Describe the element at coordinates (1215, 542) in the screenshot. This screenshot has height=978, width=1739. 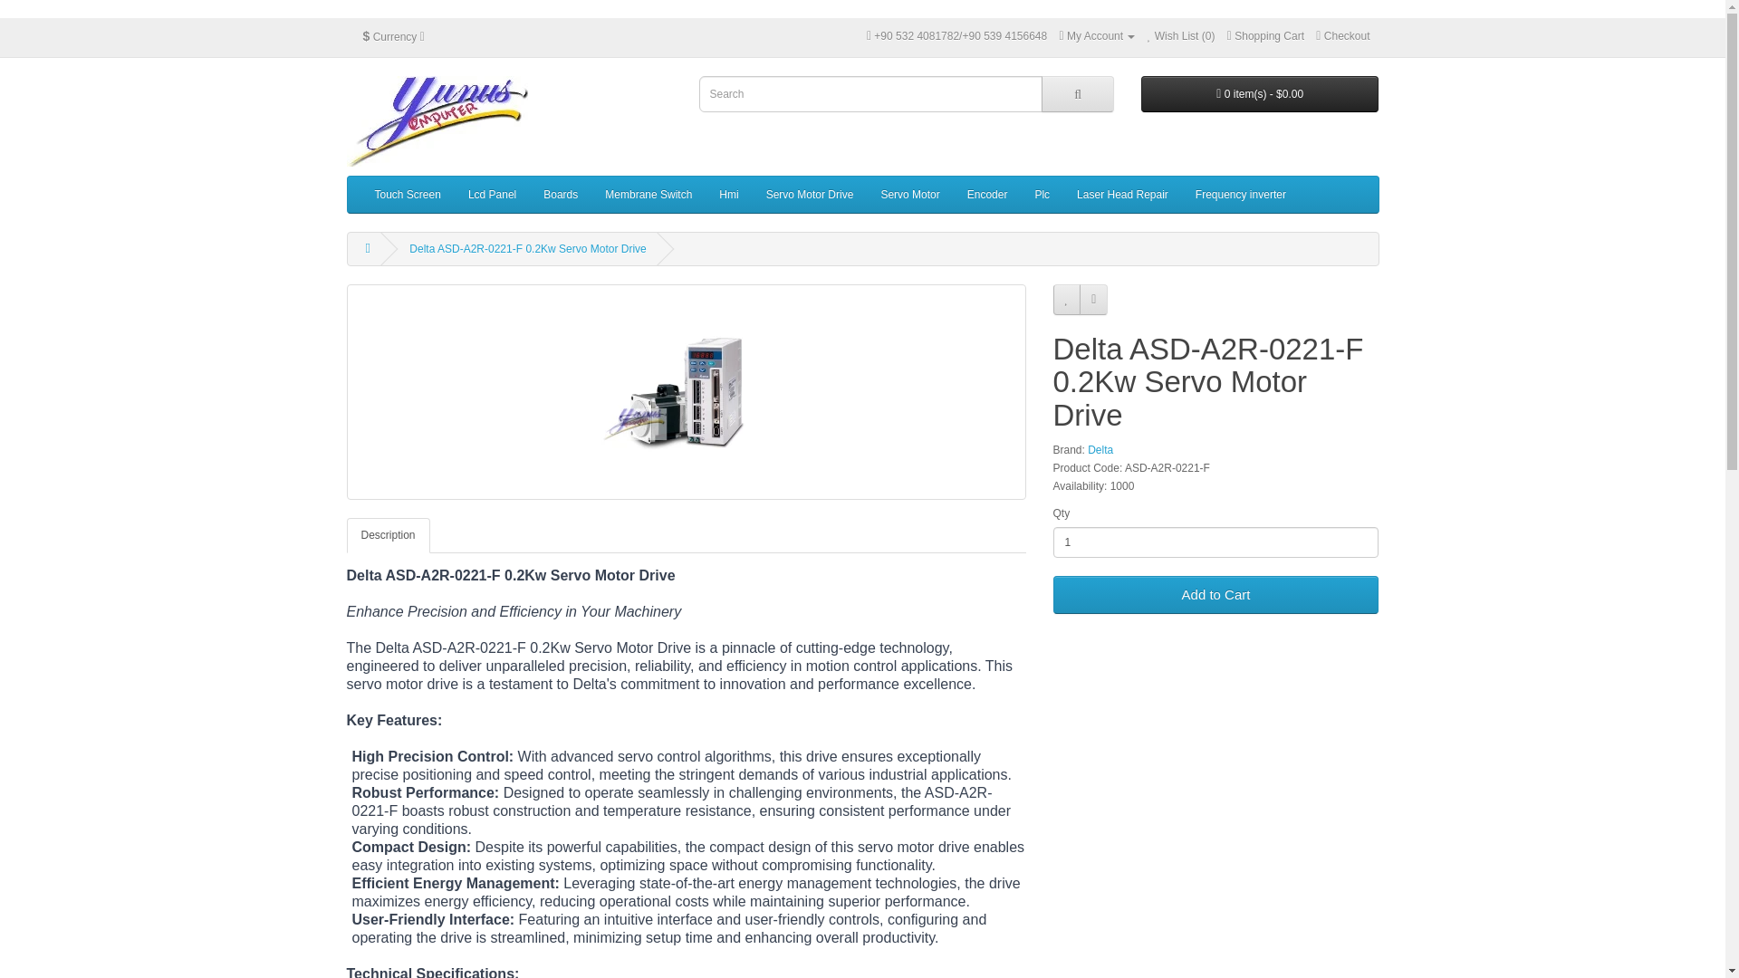
I see `1` at that location.